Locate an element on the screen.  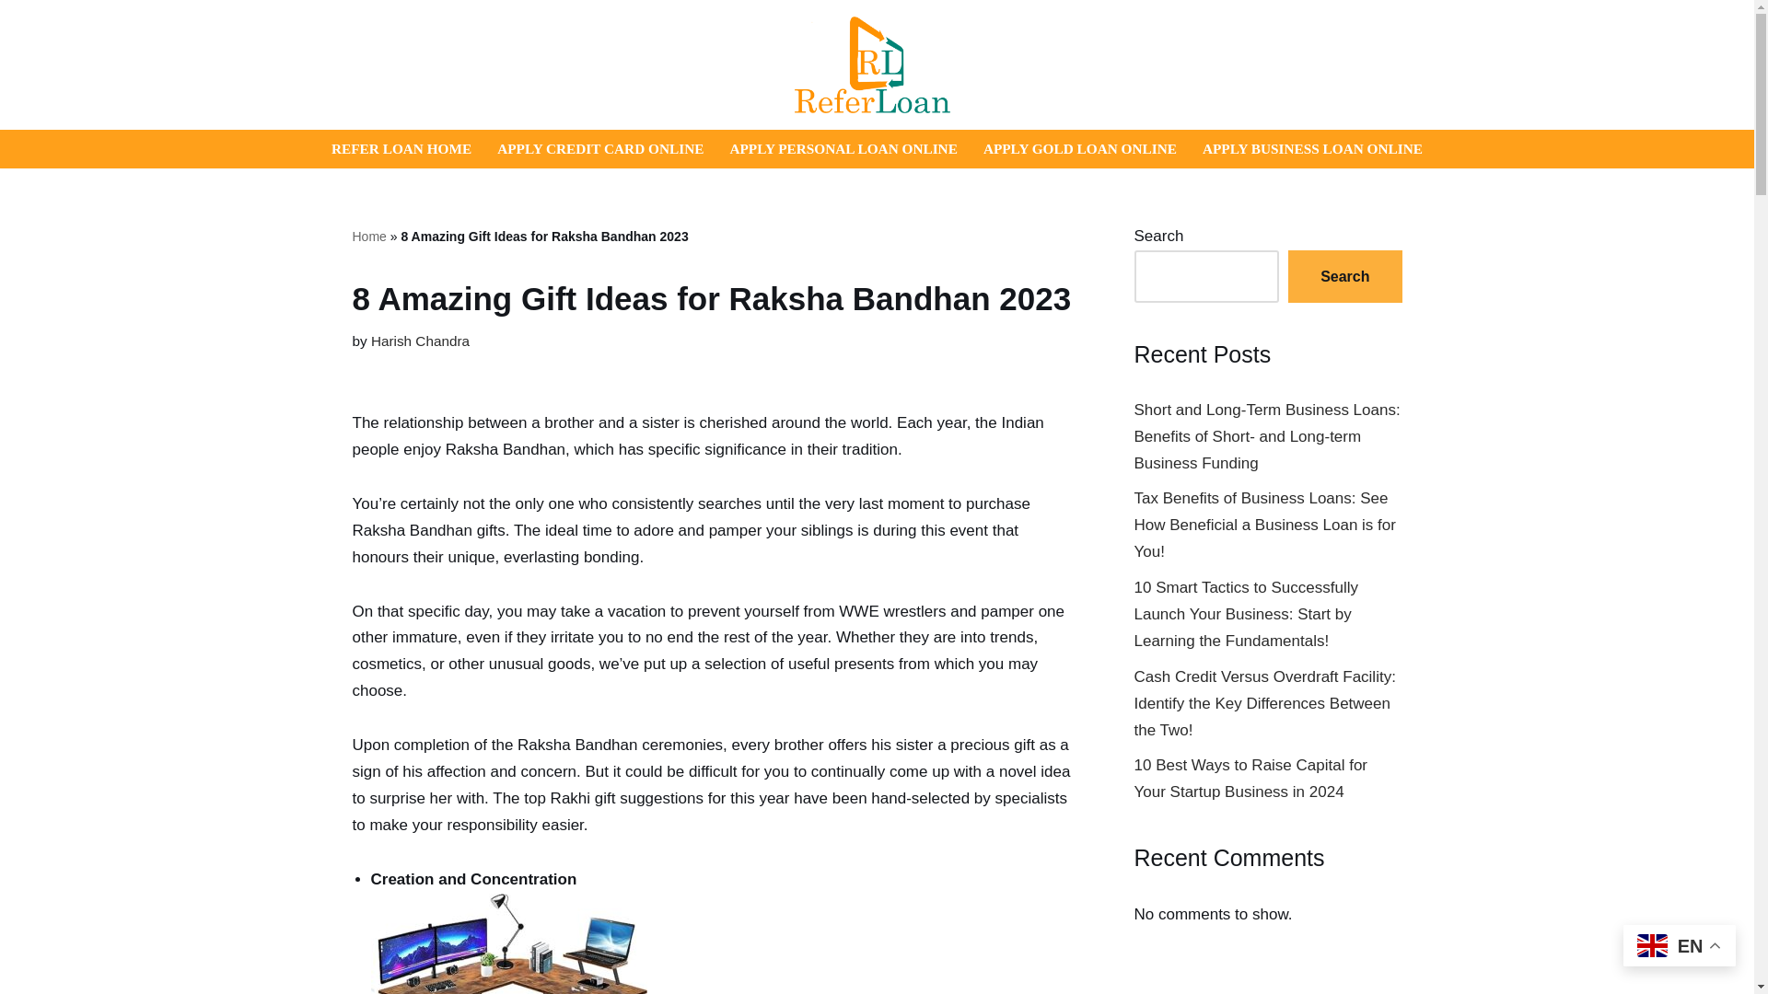
APPLY PERSONAL LOAN ONLINE is located at coordinates (842, 148).